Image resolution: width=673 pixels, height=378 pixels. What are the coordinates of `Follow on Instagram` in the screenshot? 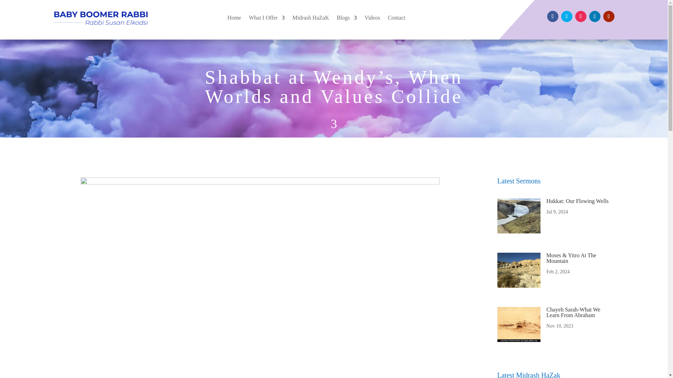 It's located at (580, 16).